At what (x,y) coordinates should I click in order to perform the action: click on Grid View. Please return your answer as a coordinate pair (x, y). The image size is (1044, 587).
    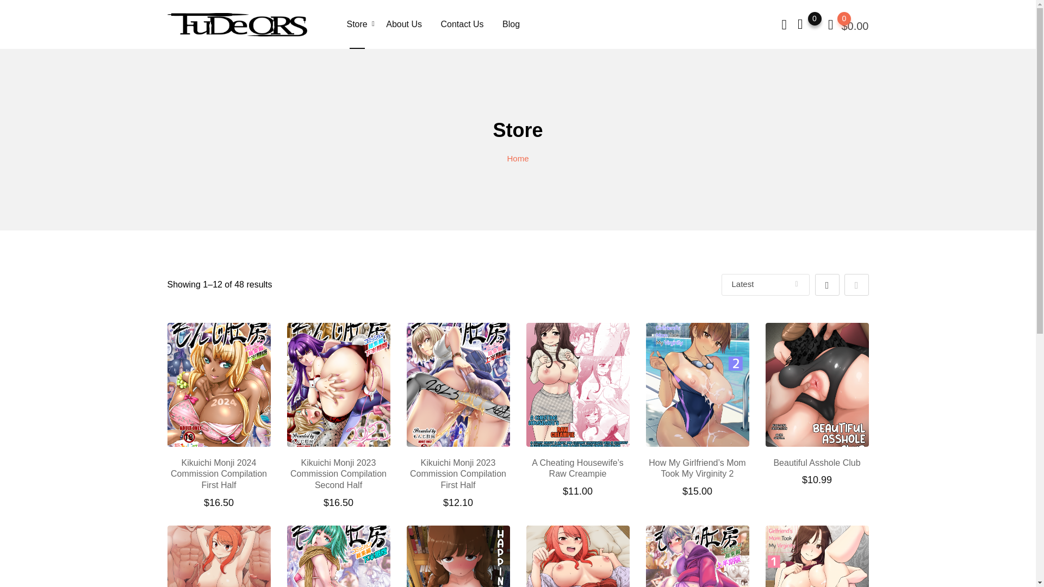
    Looking at the image, I should click on (826, 285).